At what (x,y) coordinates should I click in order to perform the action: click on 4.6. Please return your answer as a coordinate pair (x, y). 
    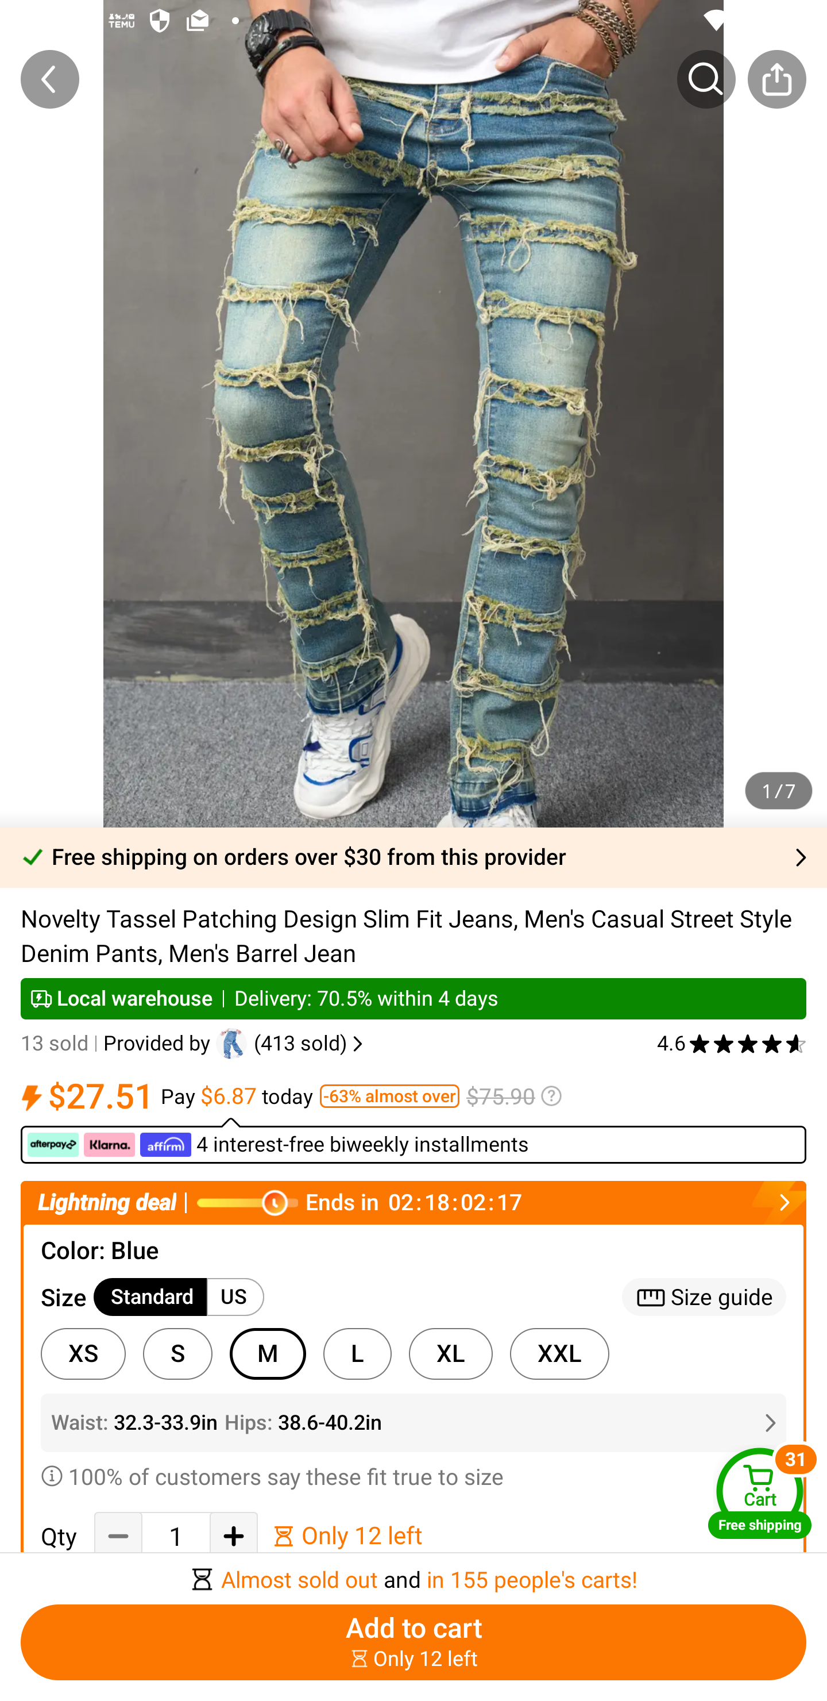
    Looking at the image, I should click on (732, 1044).